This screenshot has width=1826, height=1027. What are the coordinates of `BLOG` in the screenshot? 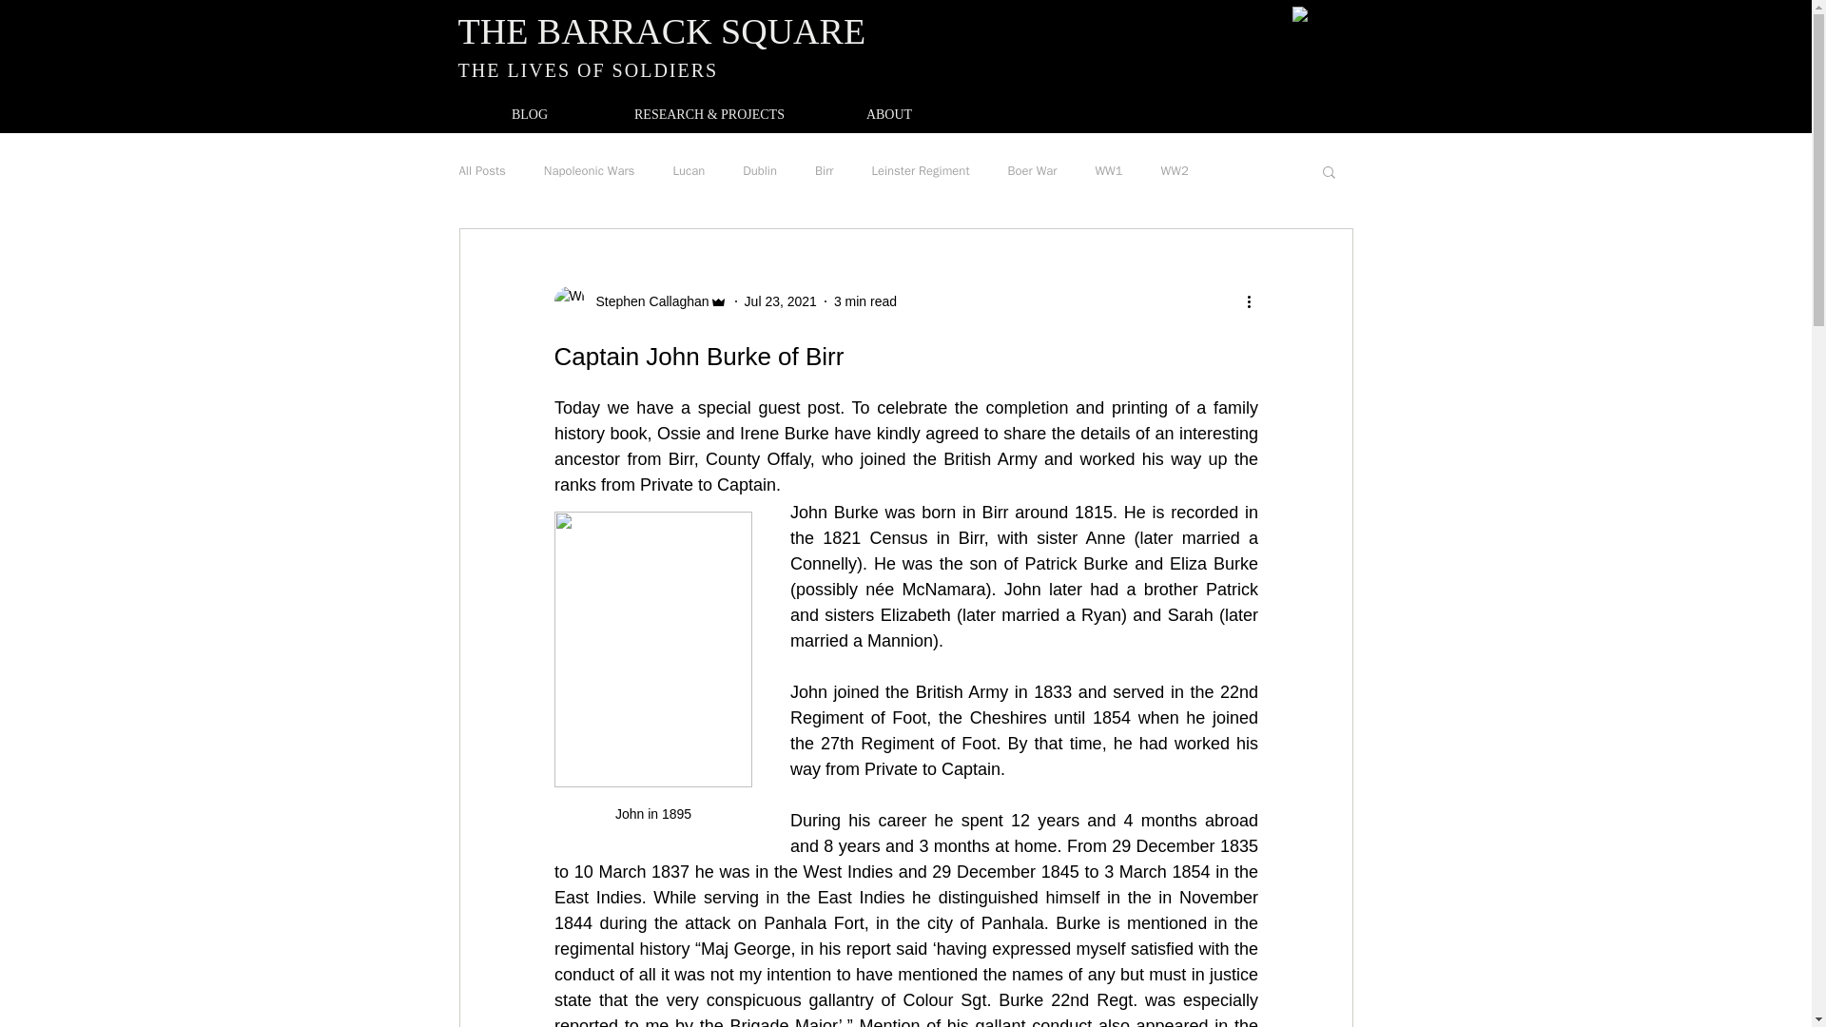 It's located at (529, 114).